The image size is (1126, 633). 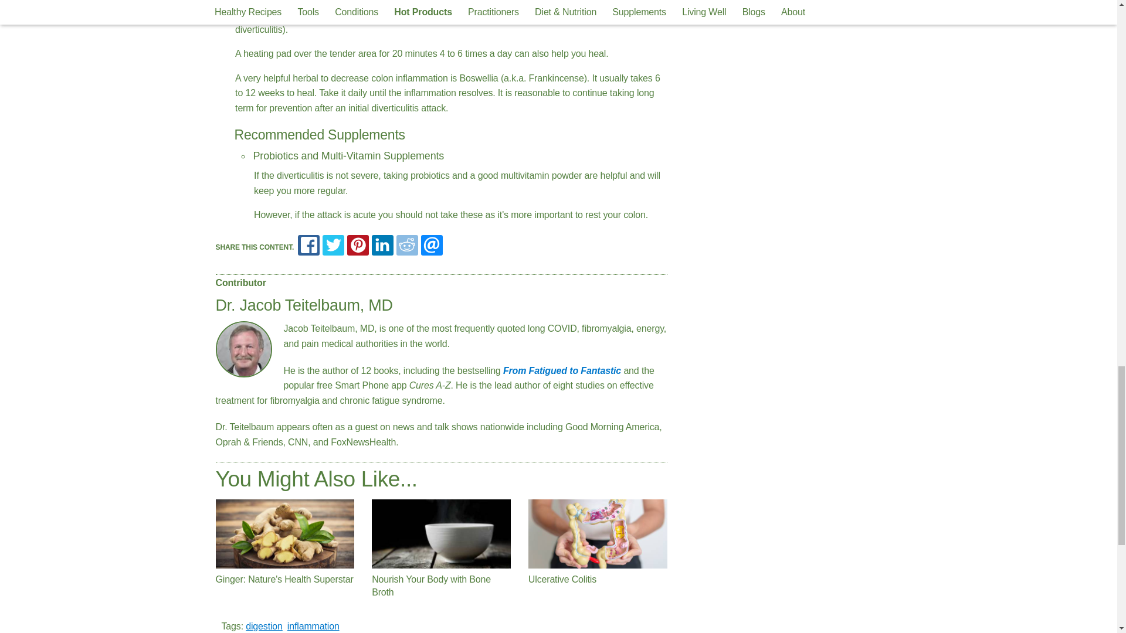 What do you see at coordinates (441, 533) in the screenshot?
I see `Nourish Your Body with Bone Broth` at bounding box center [441, 533].